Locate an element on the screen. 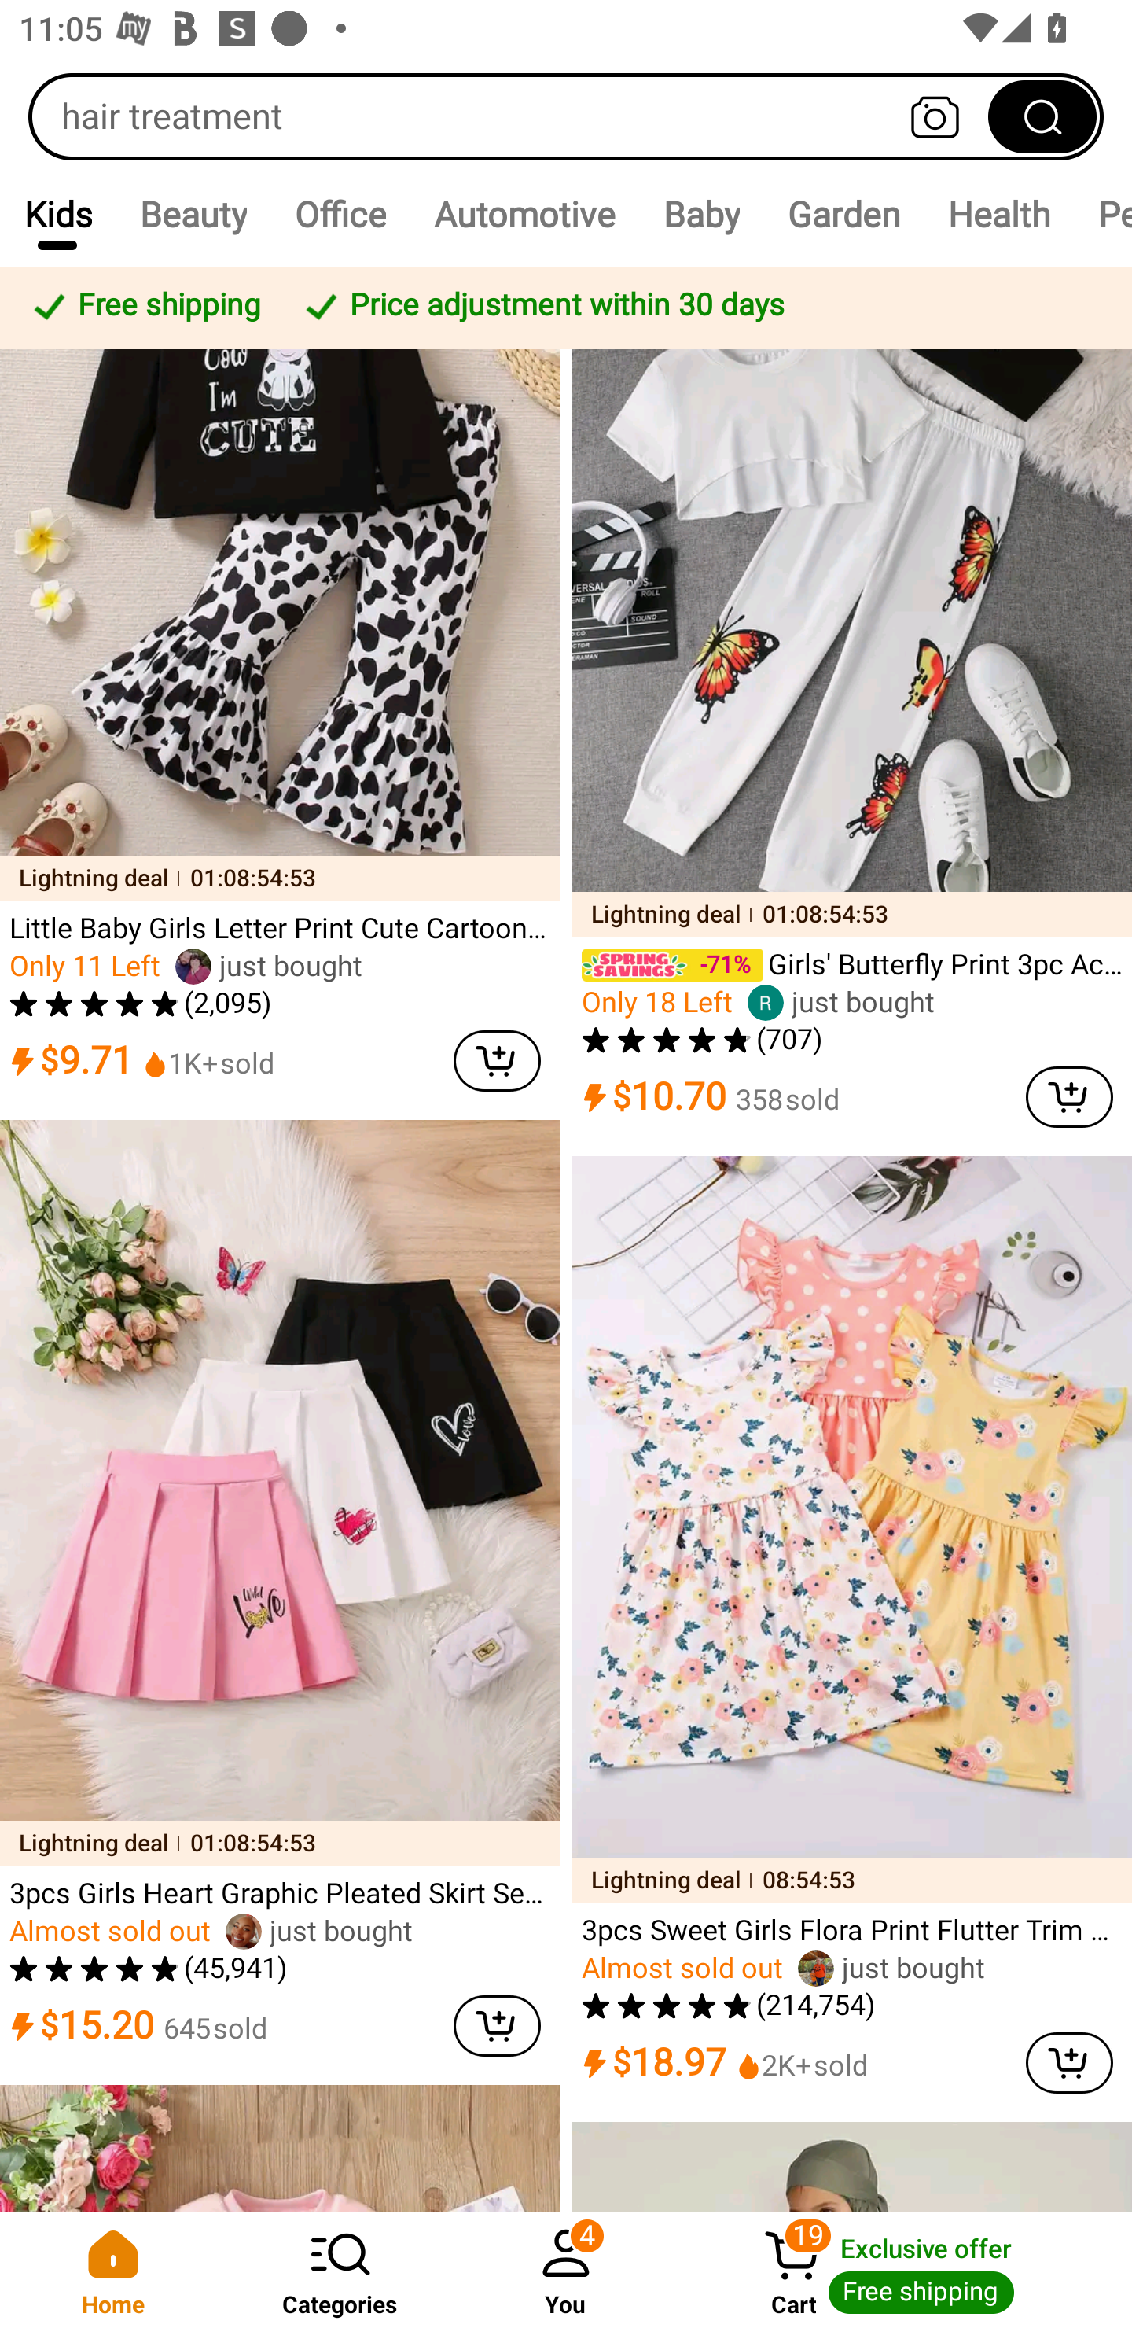 This screenshot has width=1132, height=2328. Categories is located at coordinates (340, 2270).